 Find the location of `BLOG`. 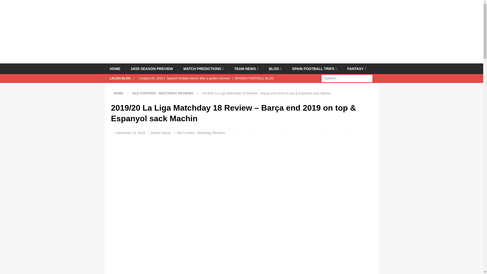

BLOG is located at coordinates (275, 68).